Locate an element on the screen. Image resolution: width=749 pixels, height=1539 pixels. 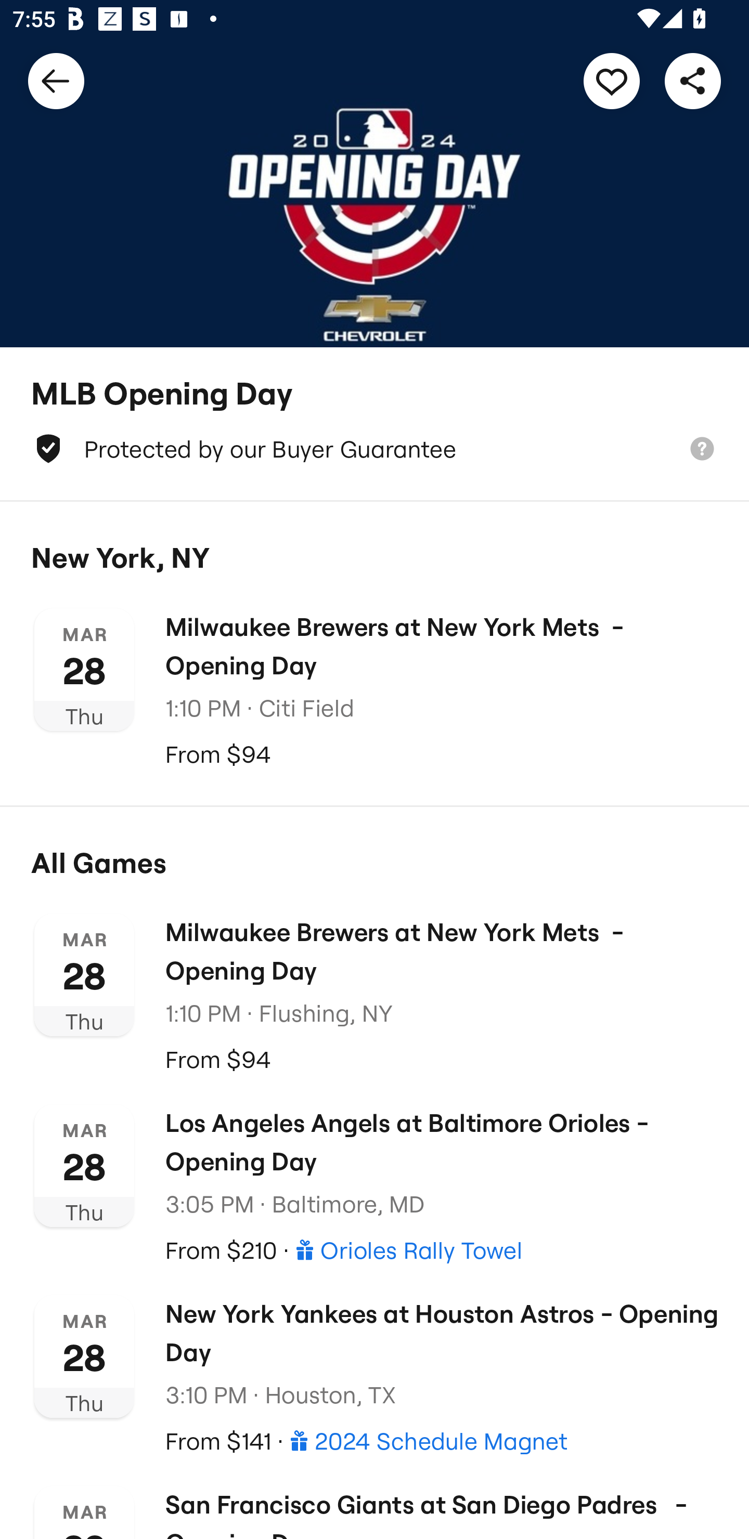
Back is located at coordinates (56, 80).